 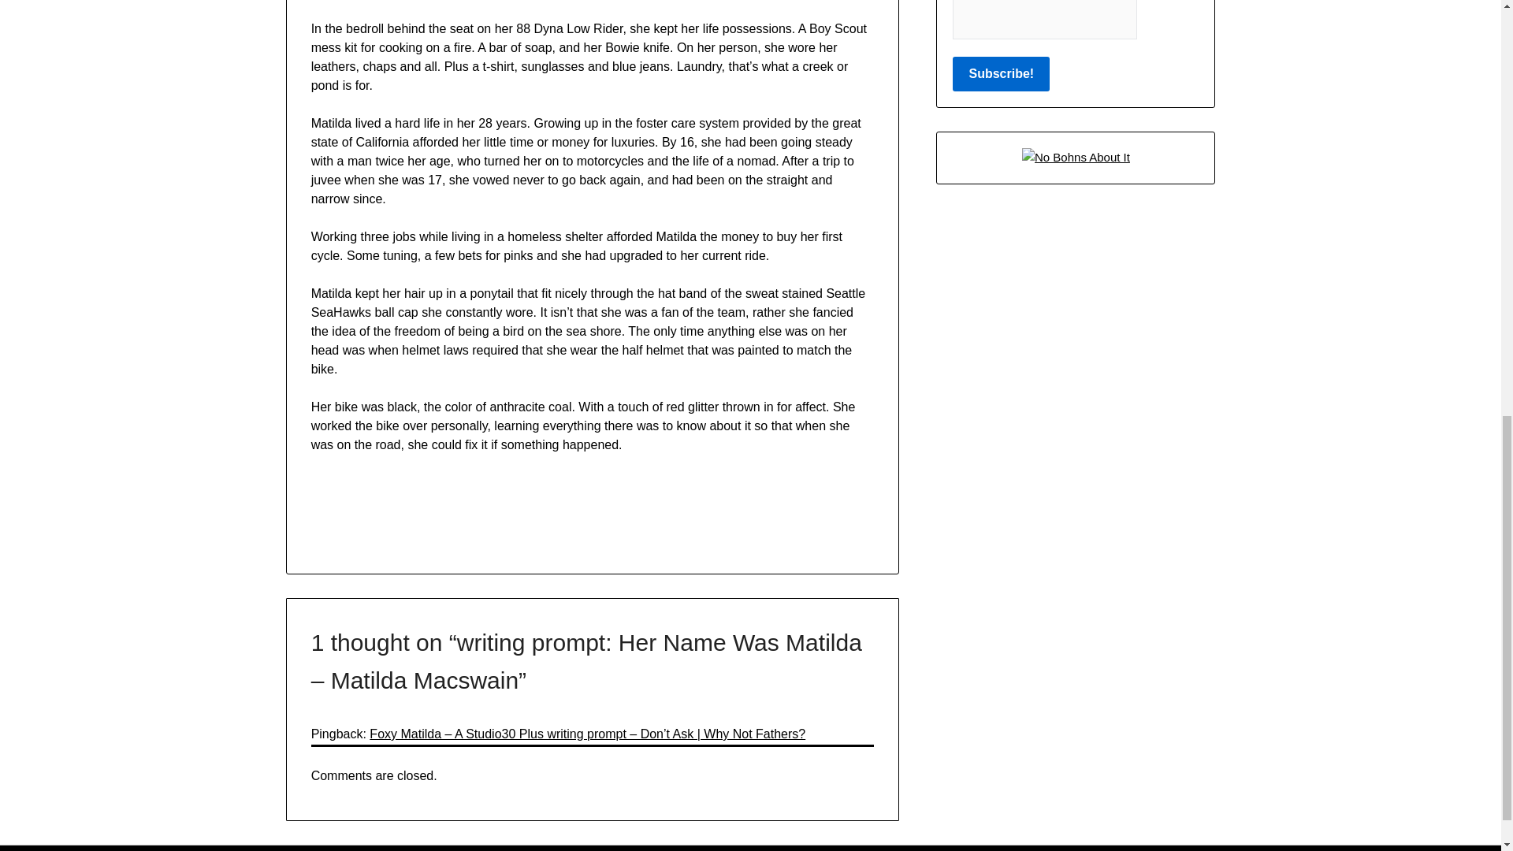 I want to click on Subscribe!, so click(x=1001, y=74).